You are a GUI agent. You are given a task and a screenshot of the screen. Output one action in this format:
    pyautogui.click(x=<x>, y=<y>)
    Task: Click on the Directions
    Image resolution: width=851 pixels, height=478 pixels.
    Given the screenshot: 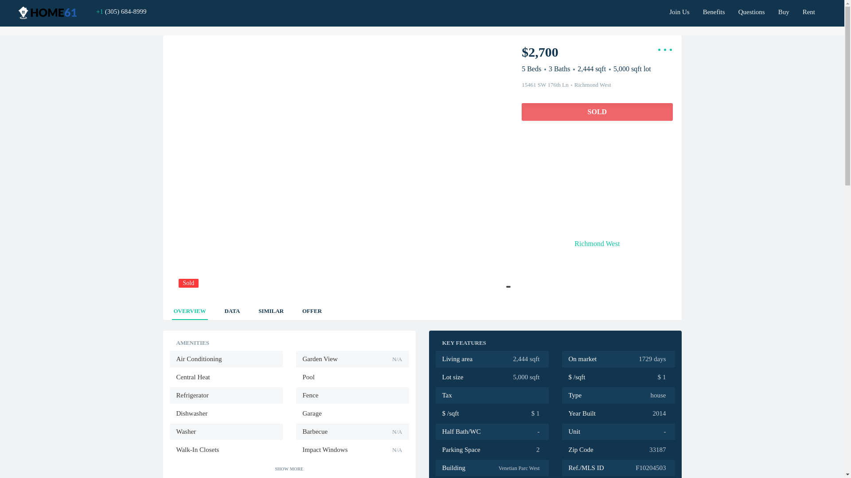 What is the action you would take?
    pyautogui.click(x=557, y=146)
    